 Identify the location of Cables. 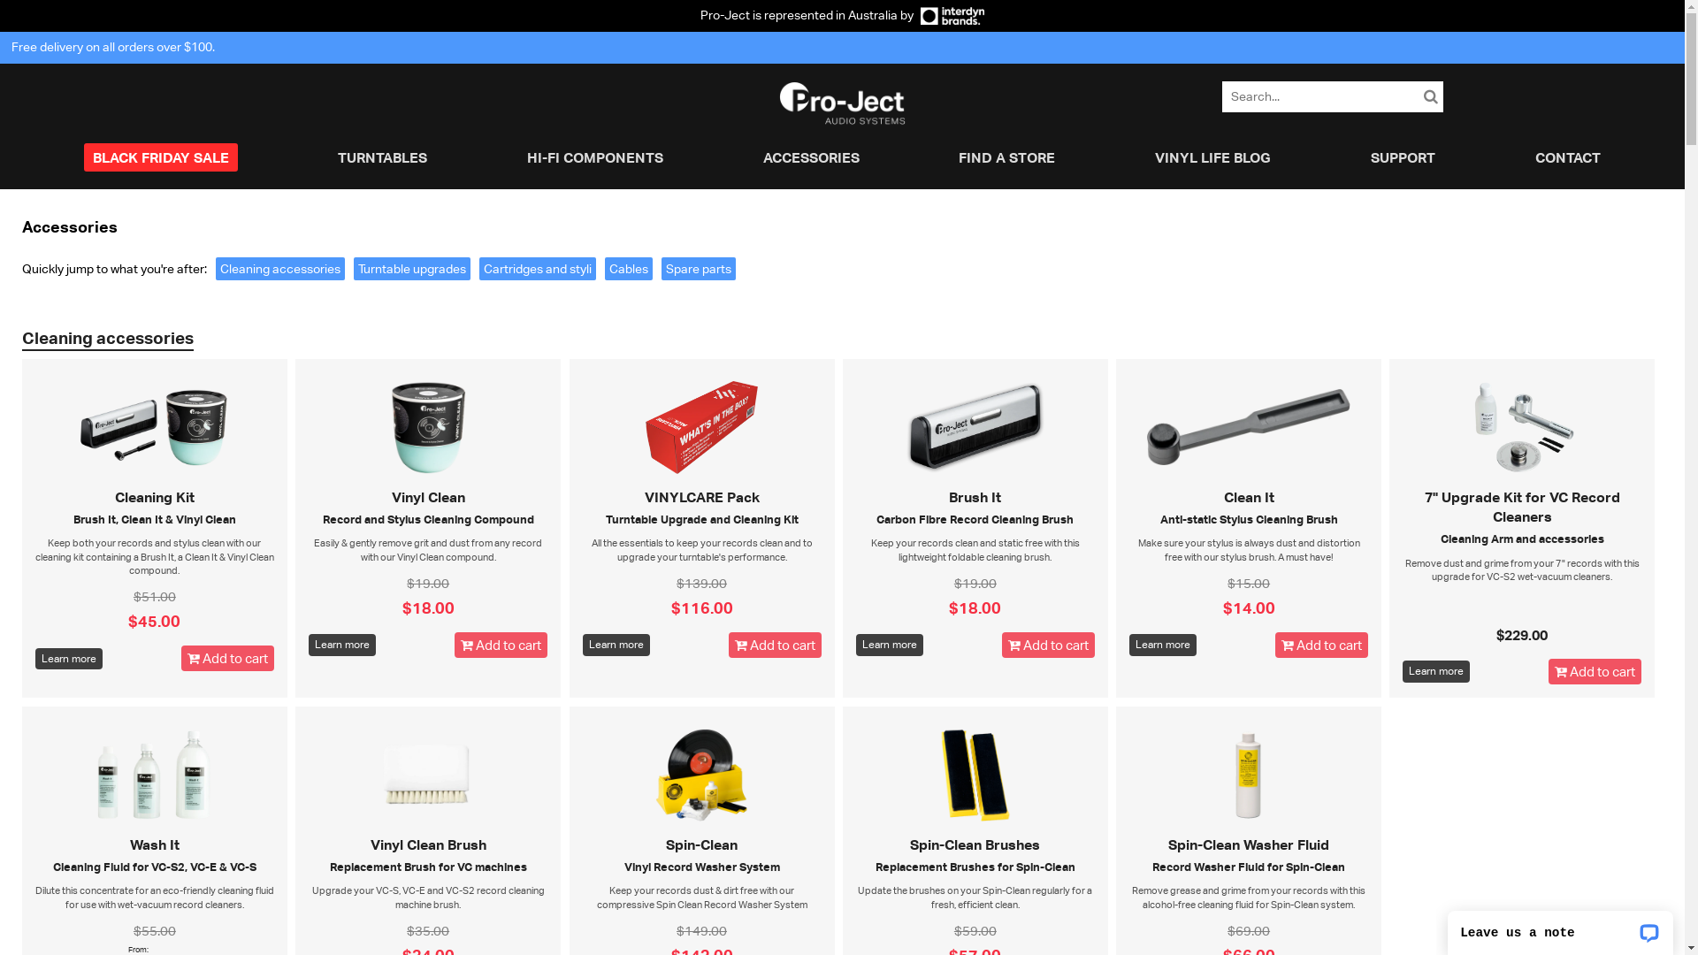
(629, 269).